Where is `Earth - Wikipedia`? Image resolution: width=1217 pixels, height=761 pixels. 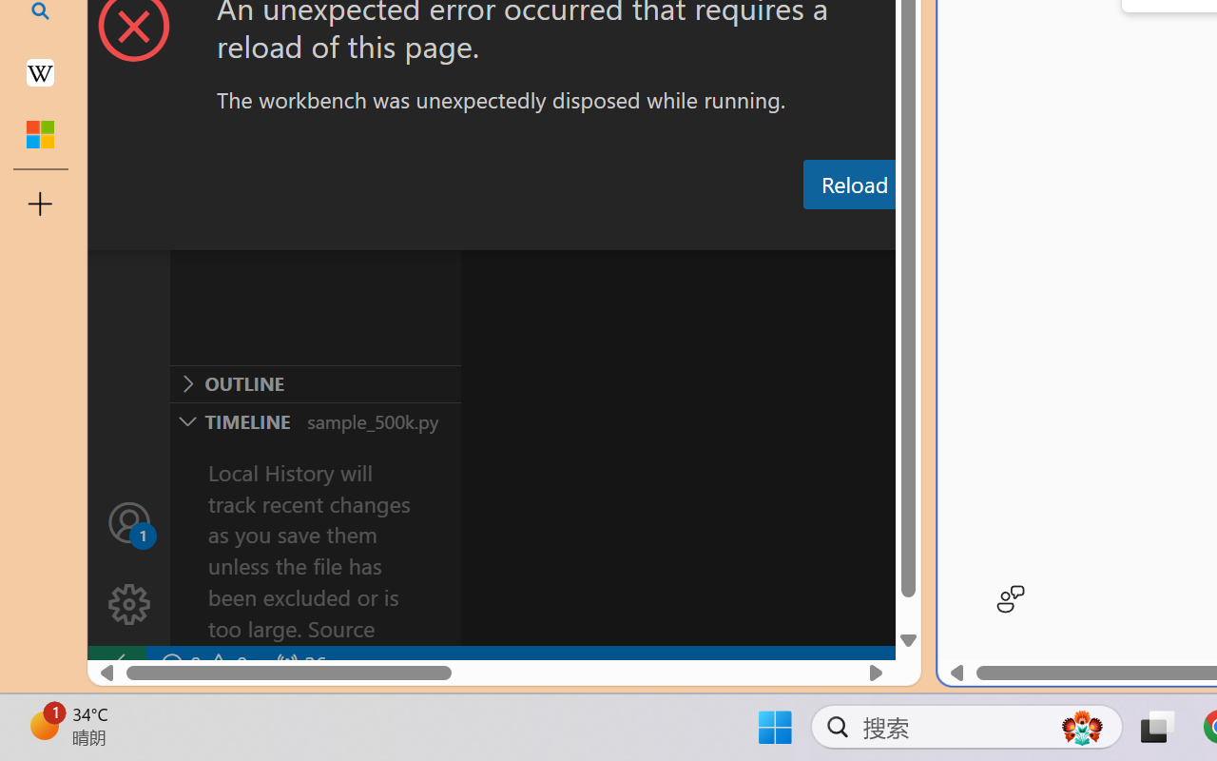
Earth - Wikipedia is located at coordinates (40, 72).